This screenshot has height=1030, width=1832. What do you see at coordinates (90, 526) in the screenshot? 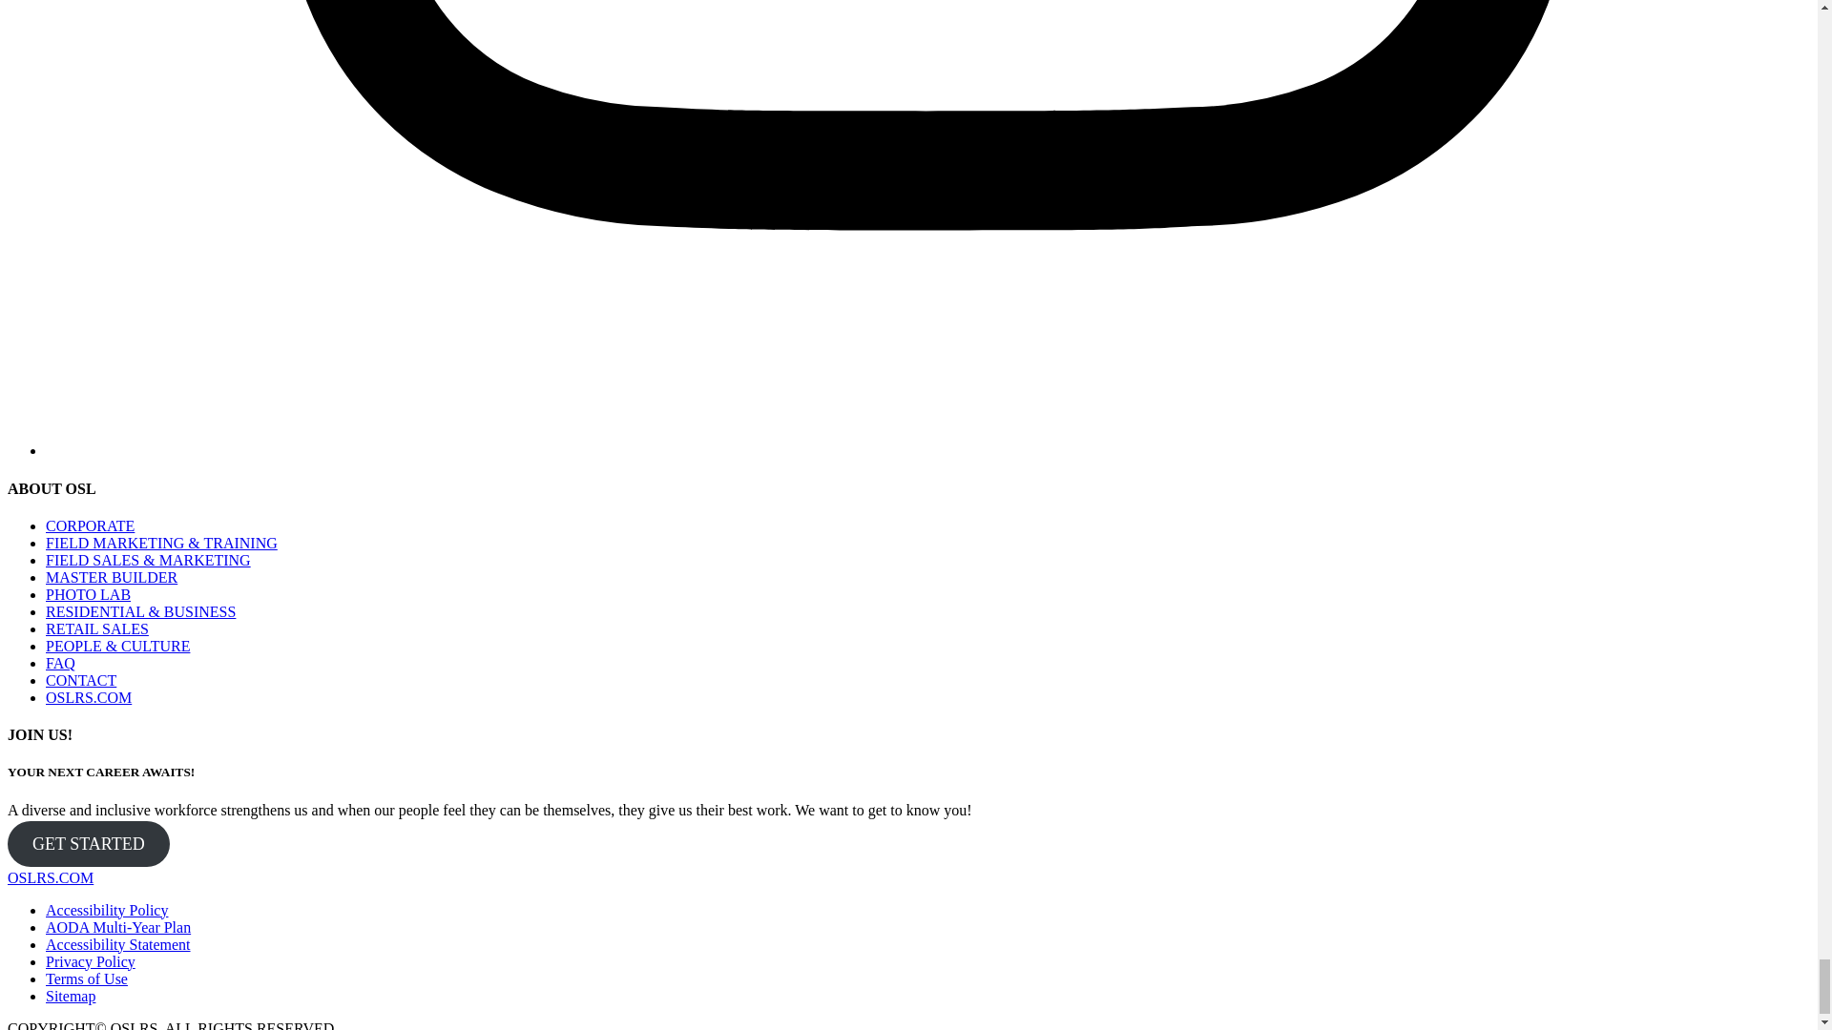
I see `CORPORATE` at bounding box center [90, 526].